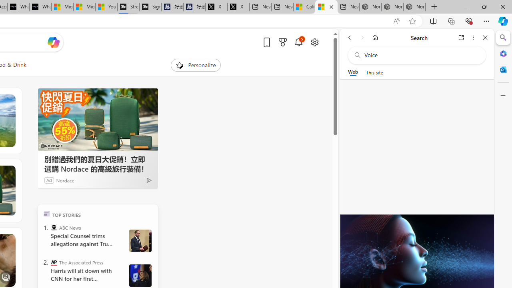  Describe the element at coordinates (54, 262) in the screenshot. I see `The Associated Press` at that location.